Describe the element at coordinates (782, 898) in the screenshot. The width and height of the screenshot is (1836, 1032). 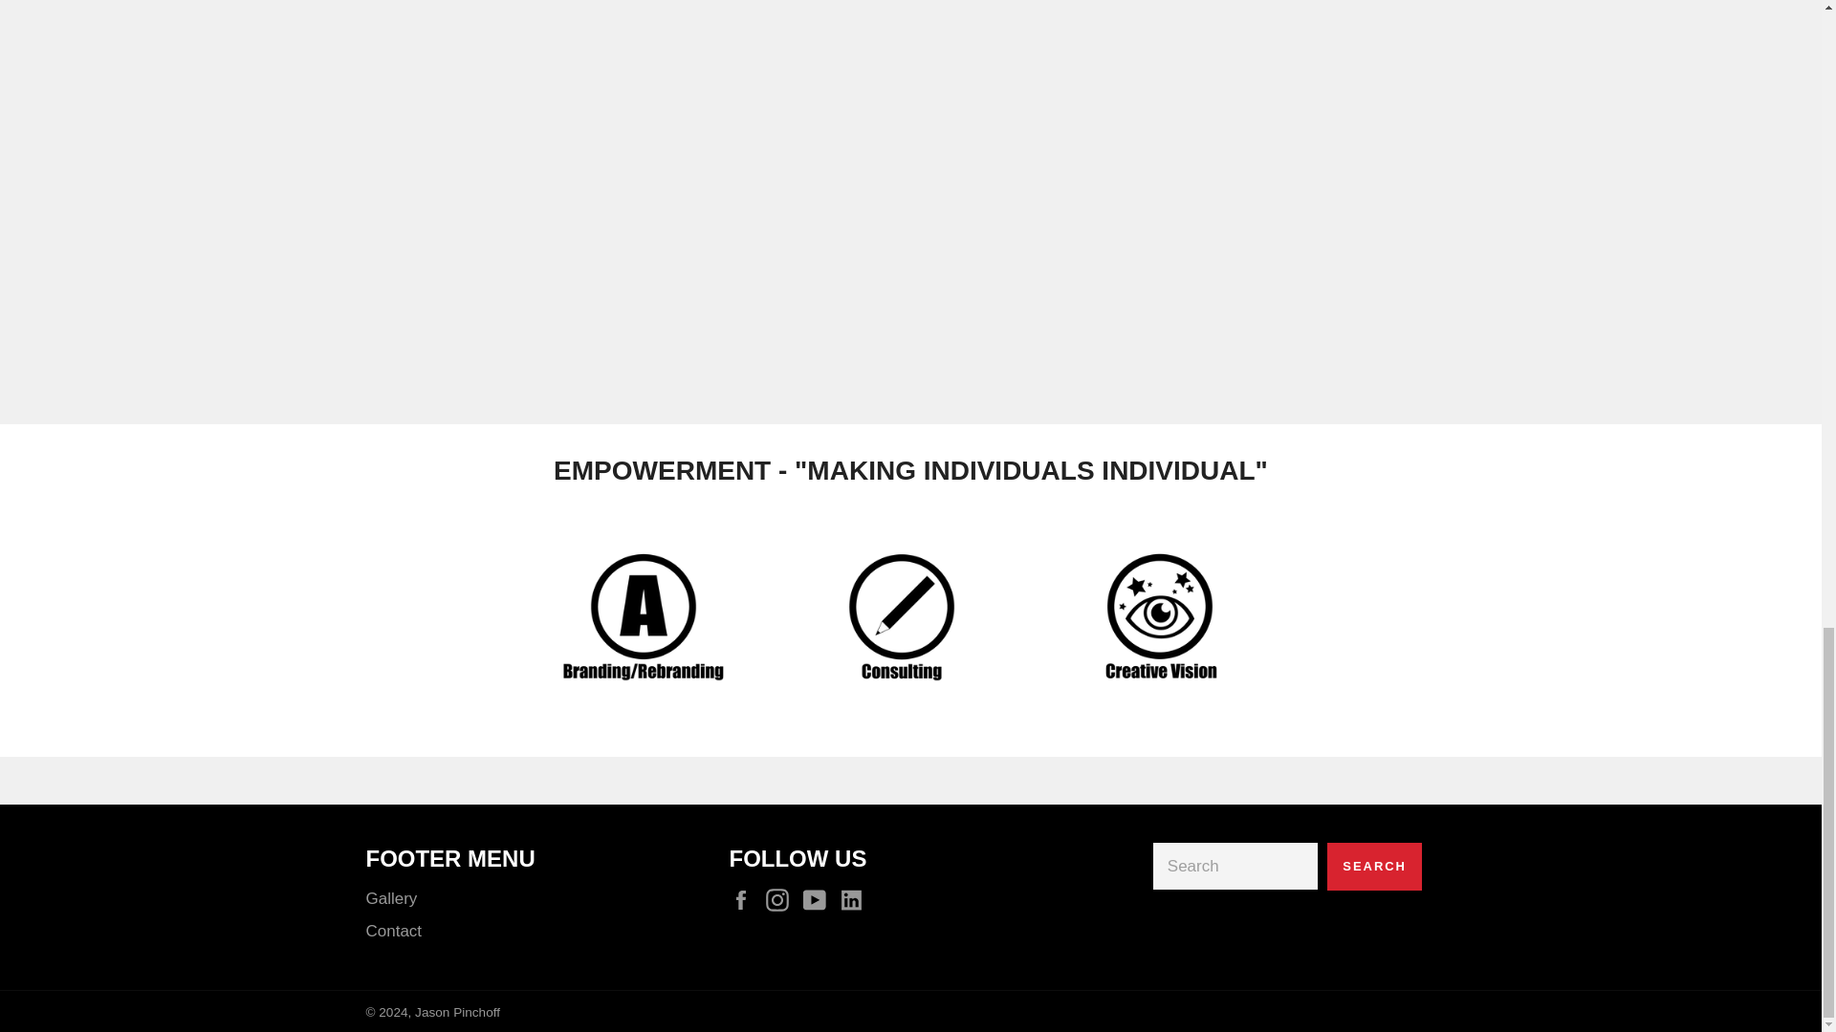
I see `Jason Pinchoff on Instagram` at that location.